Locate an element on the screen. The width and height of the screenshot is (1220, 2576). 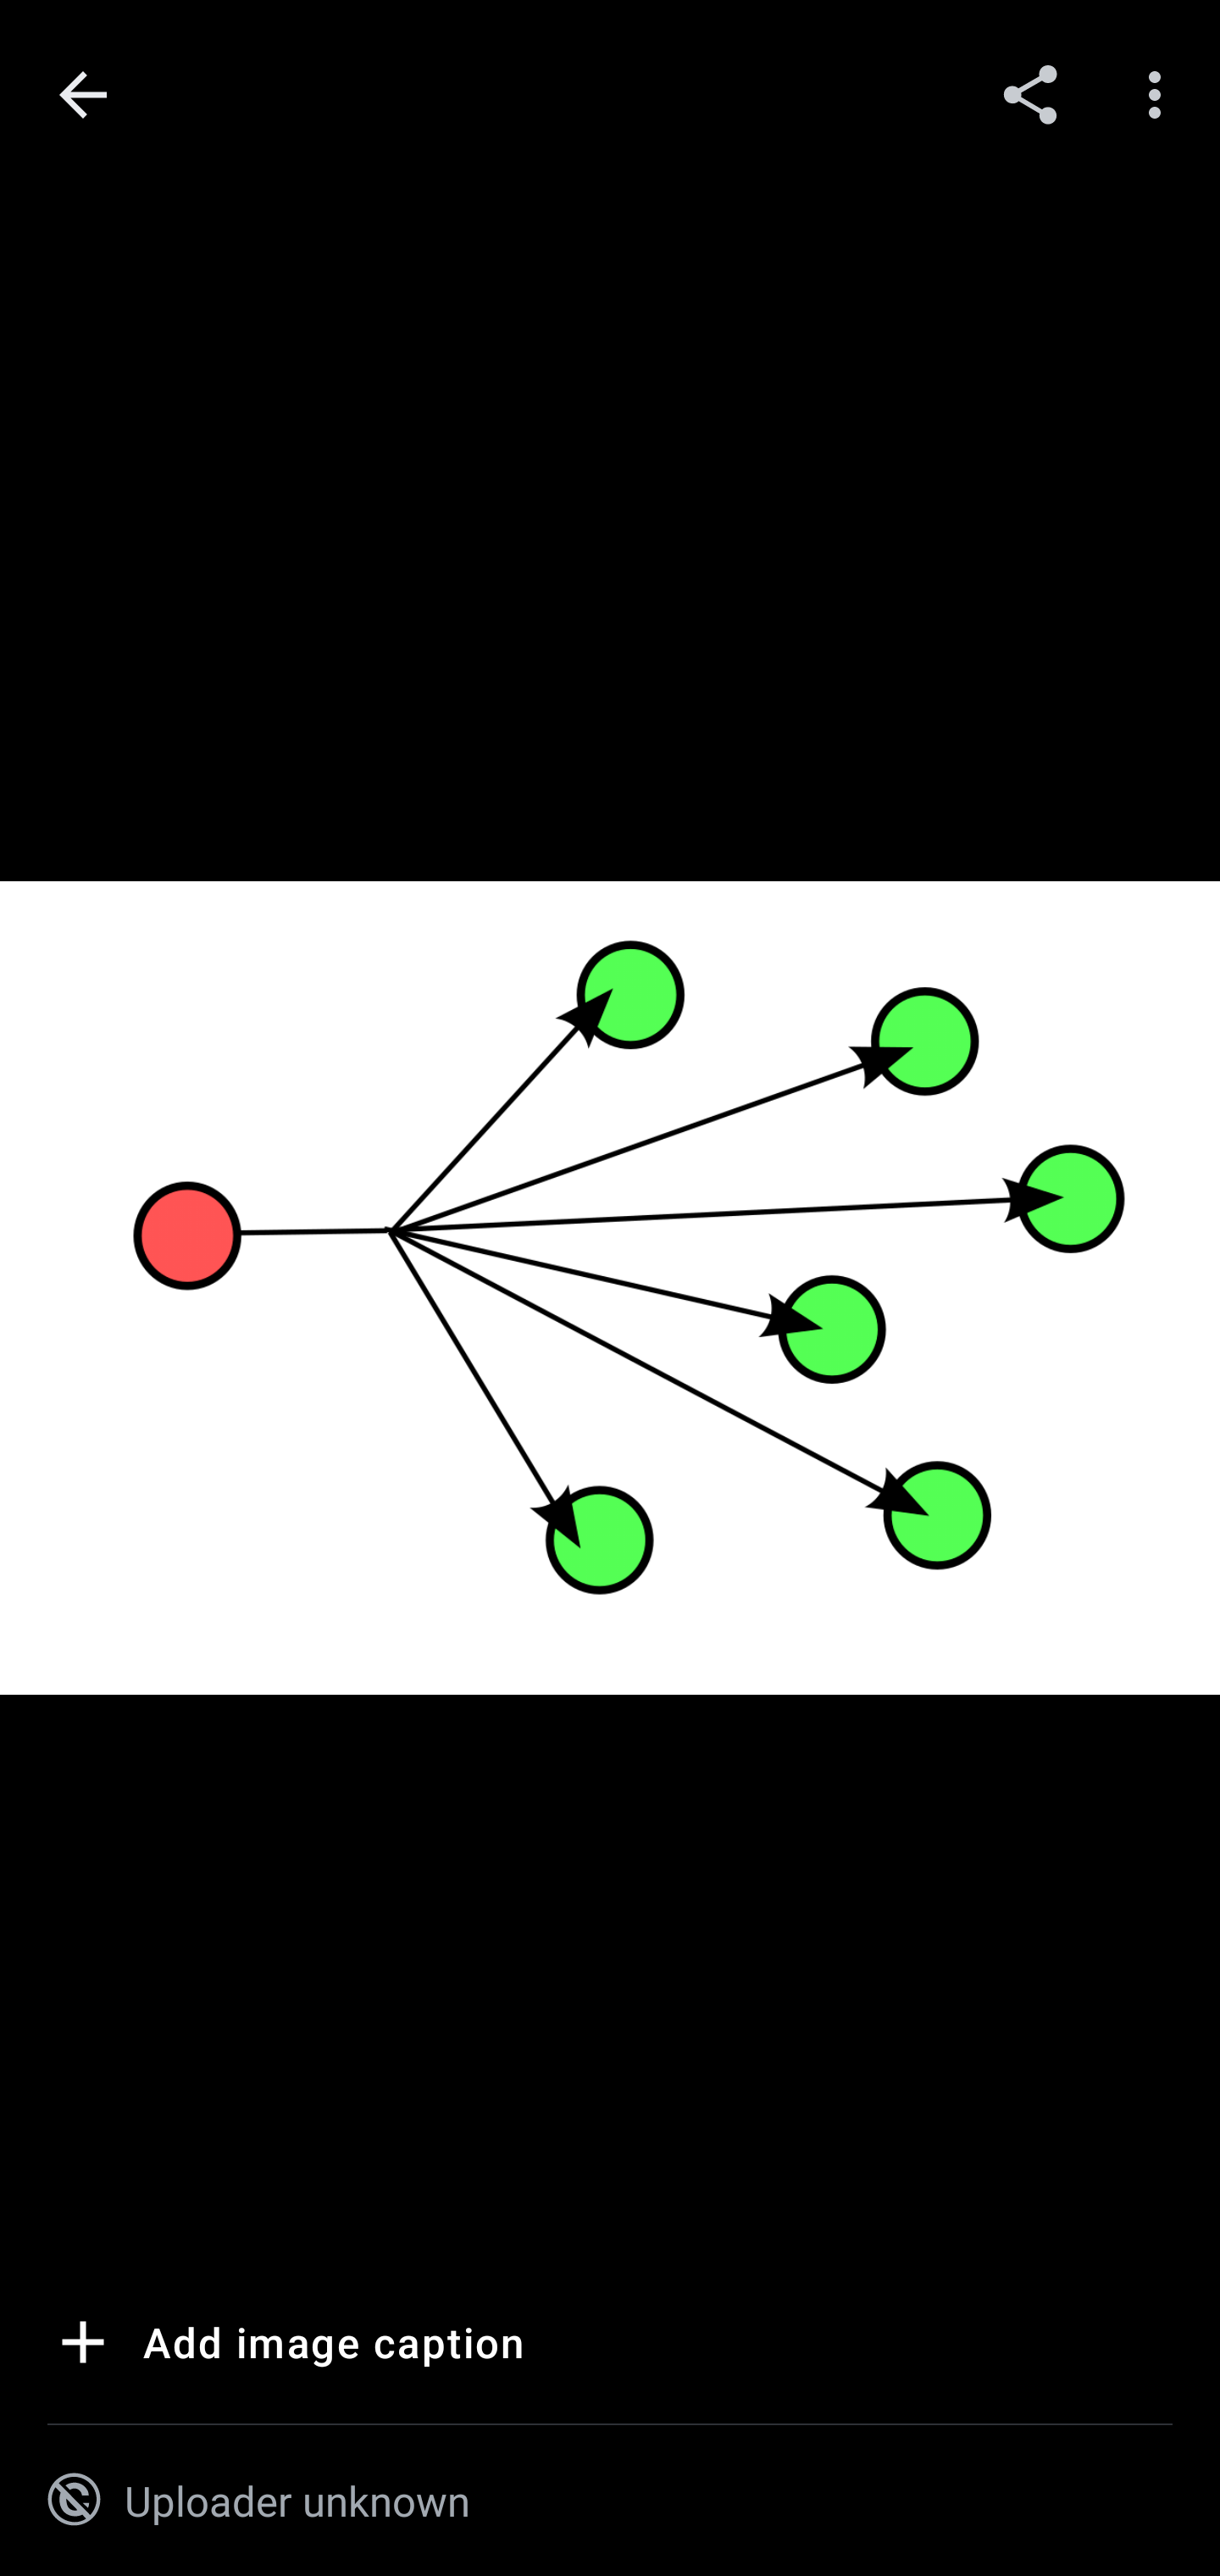
Public domain is located at coordinates (75, 2500).